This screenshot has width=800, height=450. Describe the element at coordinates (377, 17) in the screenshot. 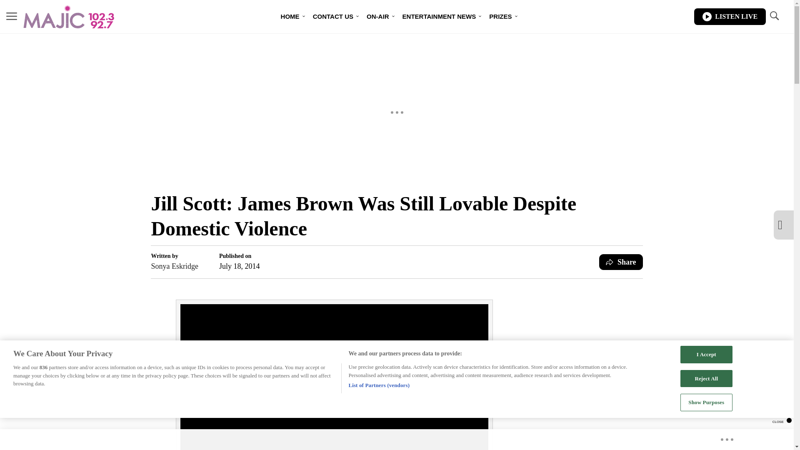

I see `ON-AIR` at that location.